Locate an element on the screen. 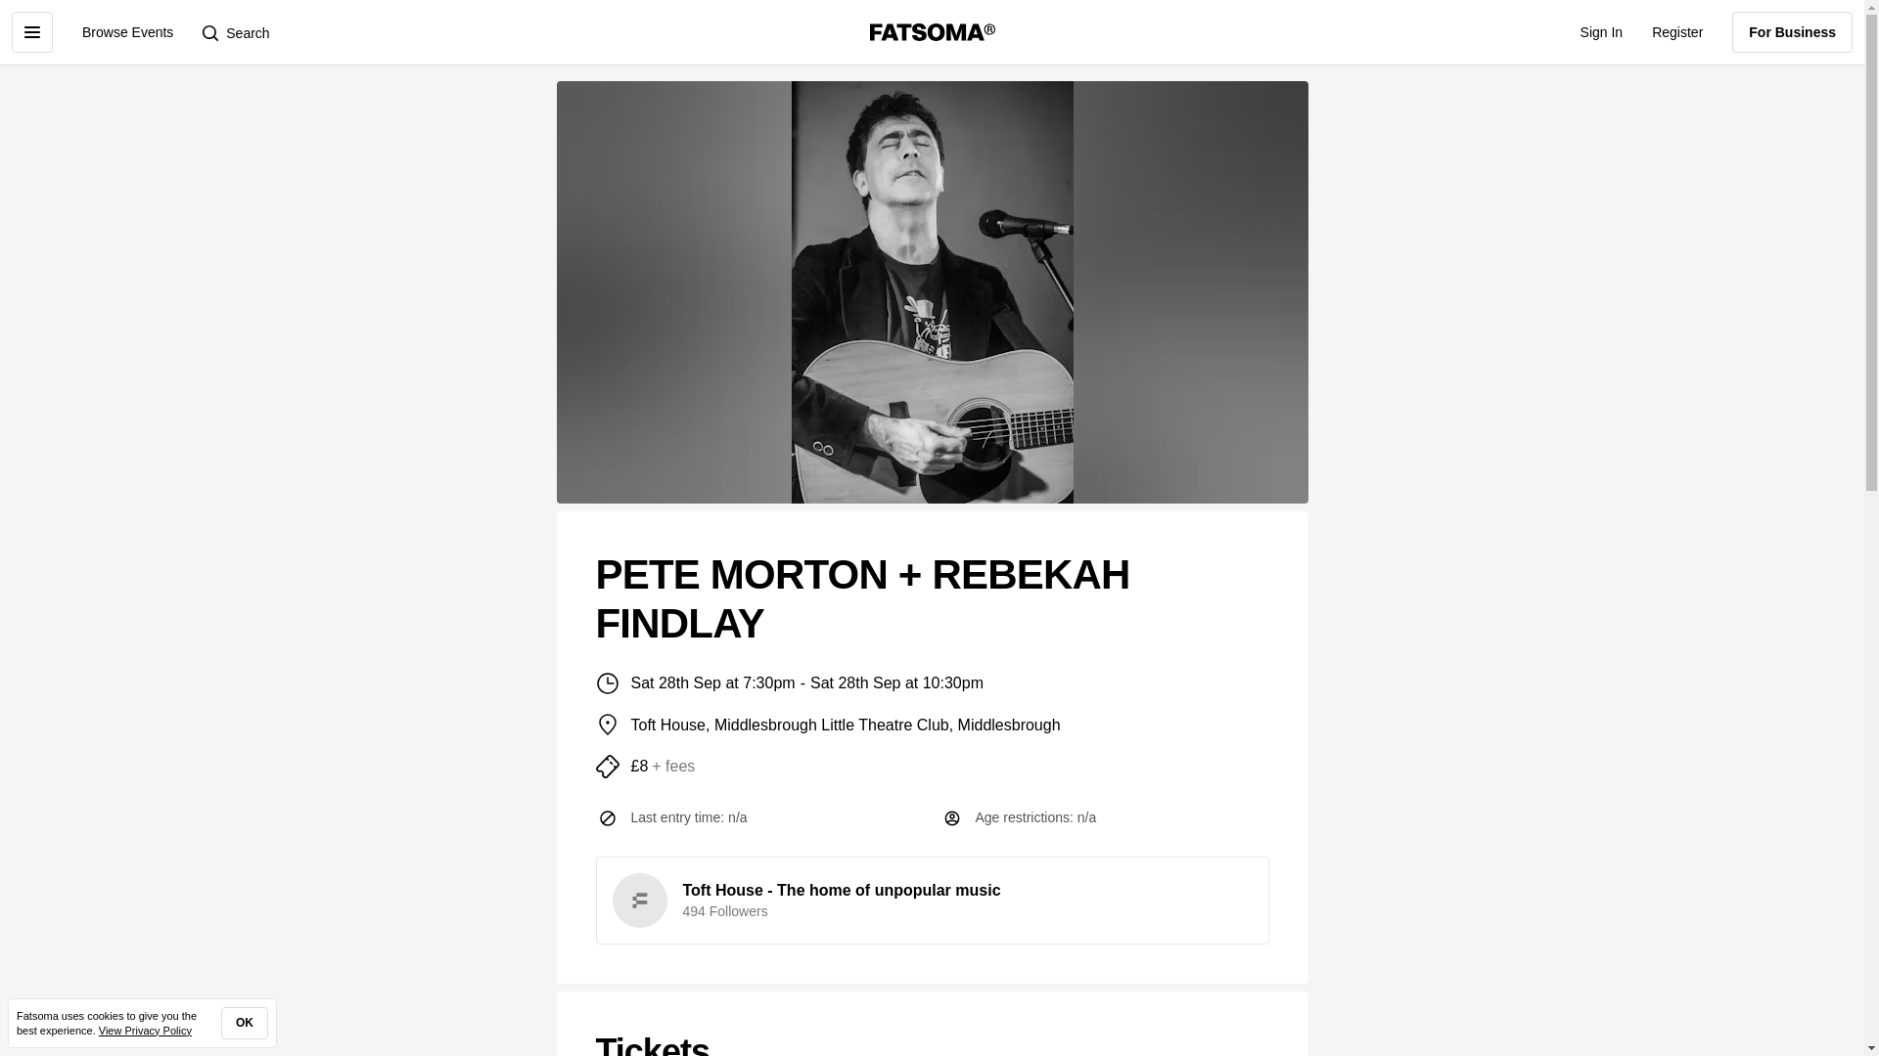  Toft House - The home of unpopular music is located at coordinates (842, 890).